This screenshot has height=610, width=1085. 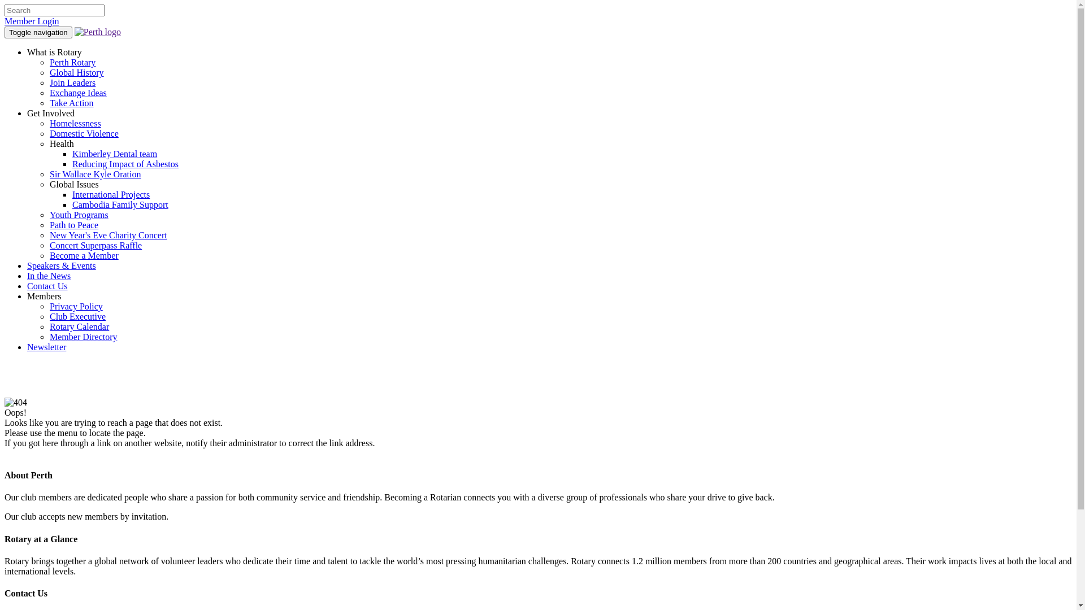 What do you see at coordinates (120, 204) in the screenshot?
I see `Cambodia Family Support` at bounding box center [120, 204].